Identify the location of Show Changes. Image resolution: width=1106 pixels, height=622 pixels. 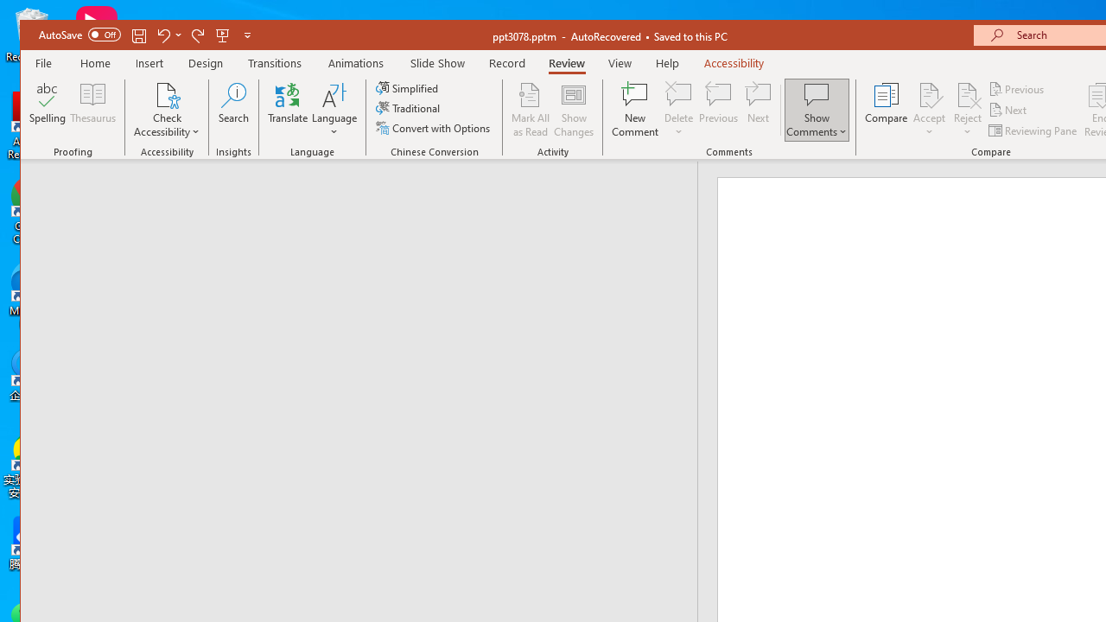
(574, 110).